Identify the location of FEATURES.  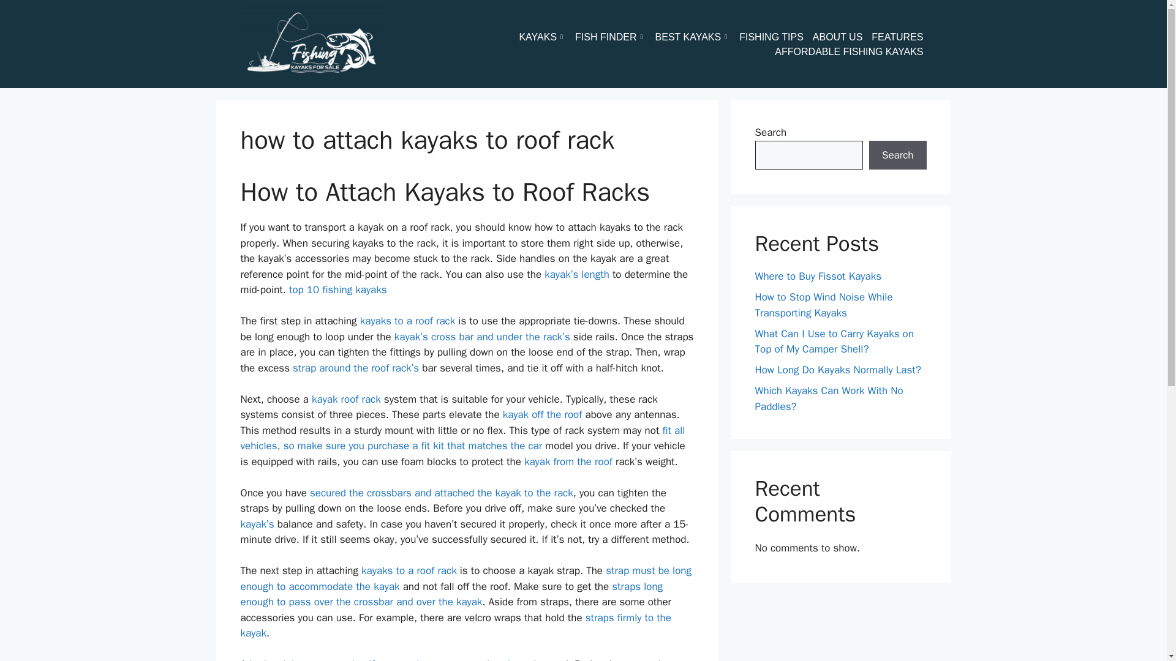
(902, 37).